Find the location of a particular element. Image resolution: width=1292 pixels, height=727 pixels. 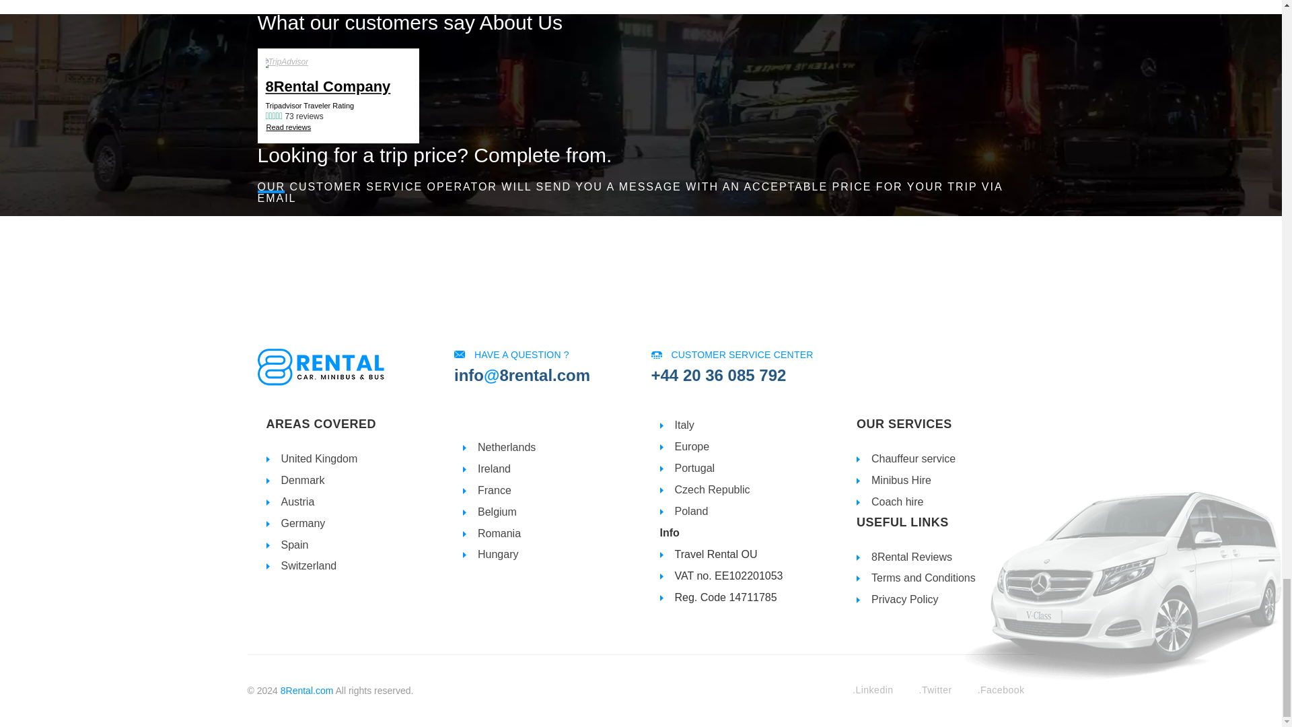

Hungary is located at coordinates (498, 554).